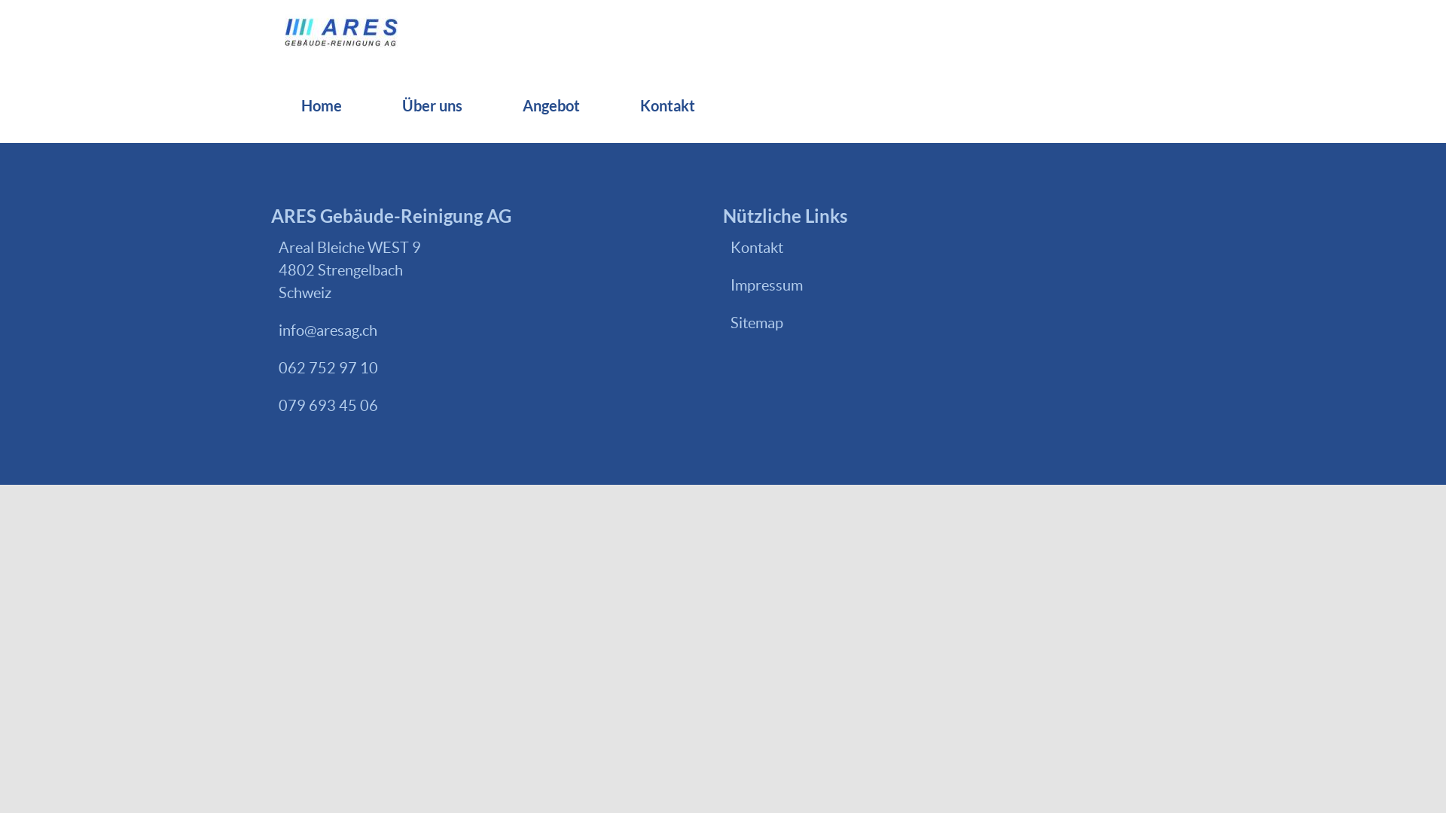  I want to click on Areal Bleiche WEST 9
4802 Strengelbach
Schweiz, so click(486, 248).